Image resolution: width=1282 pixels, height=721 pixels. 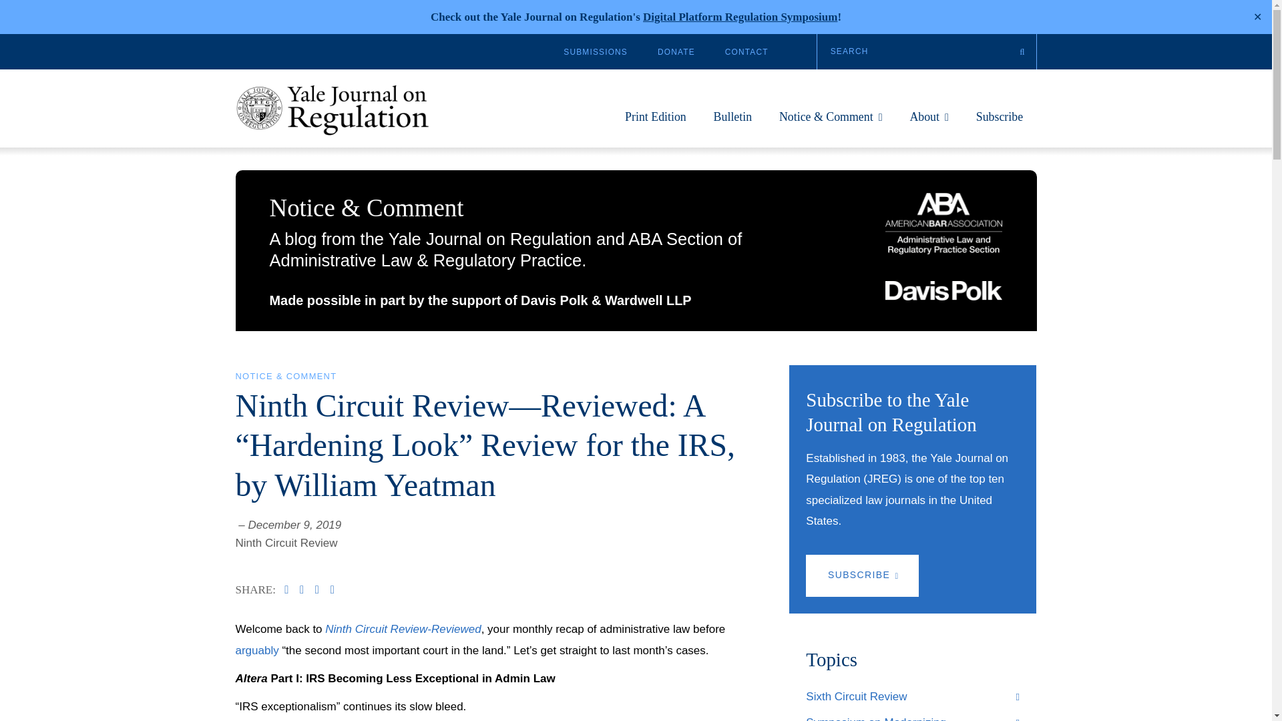 I want to click on Ninth Circuit Review, so click(x=286, y=542).